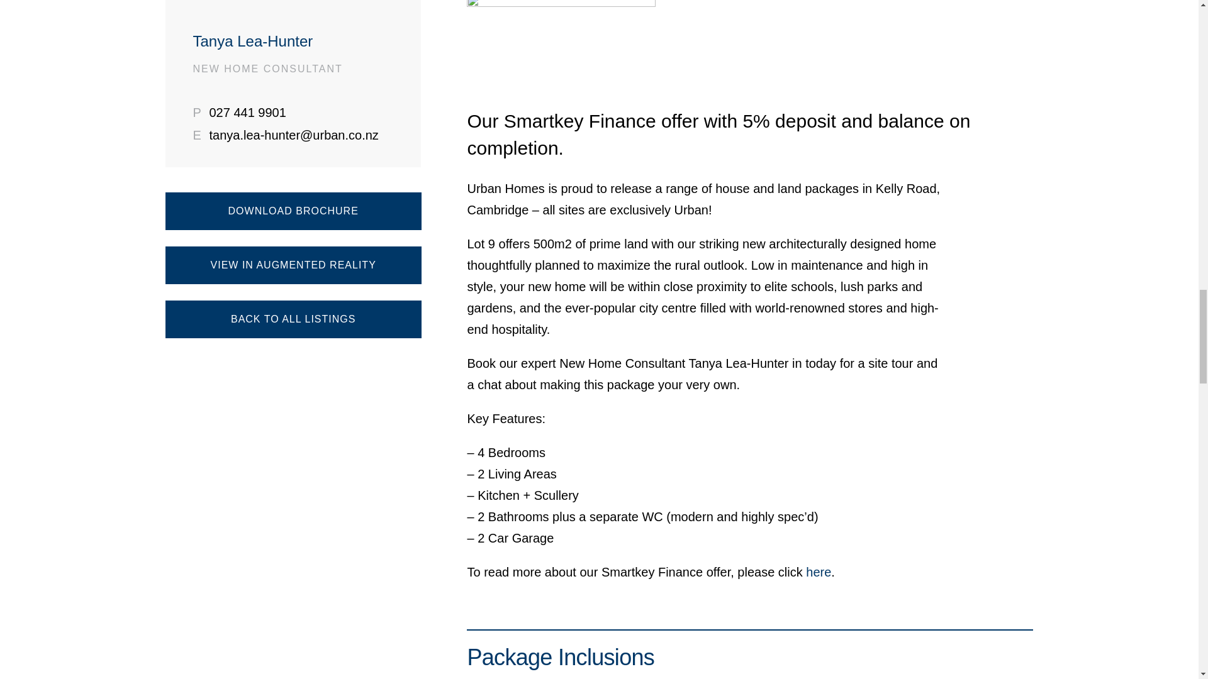 The image size is (1208, 679). I want to click on VIEW IN AUGMENTED REALITY, so click(292, 265).